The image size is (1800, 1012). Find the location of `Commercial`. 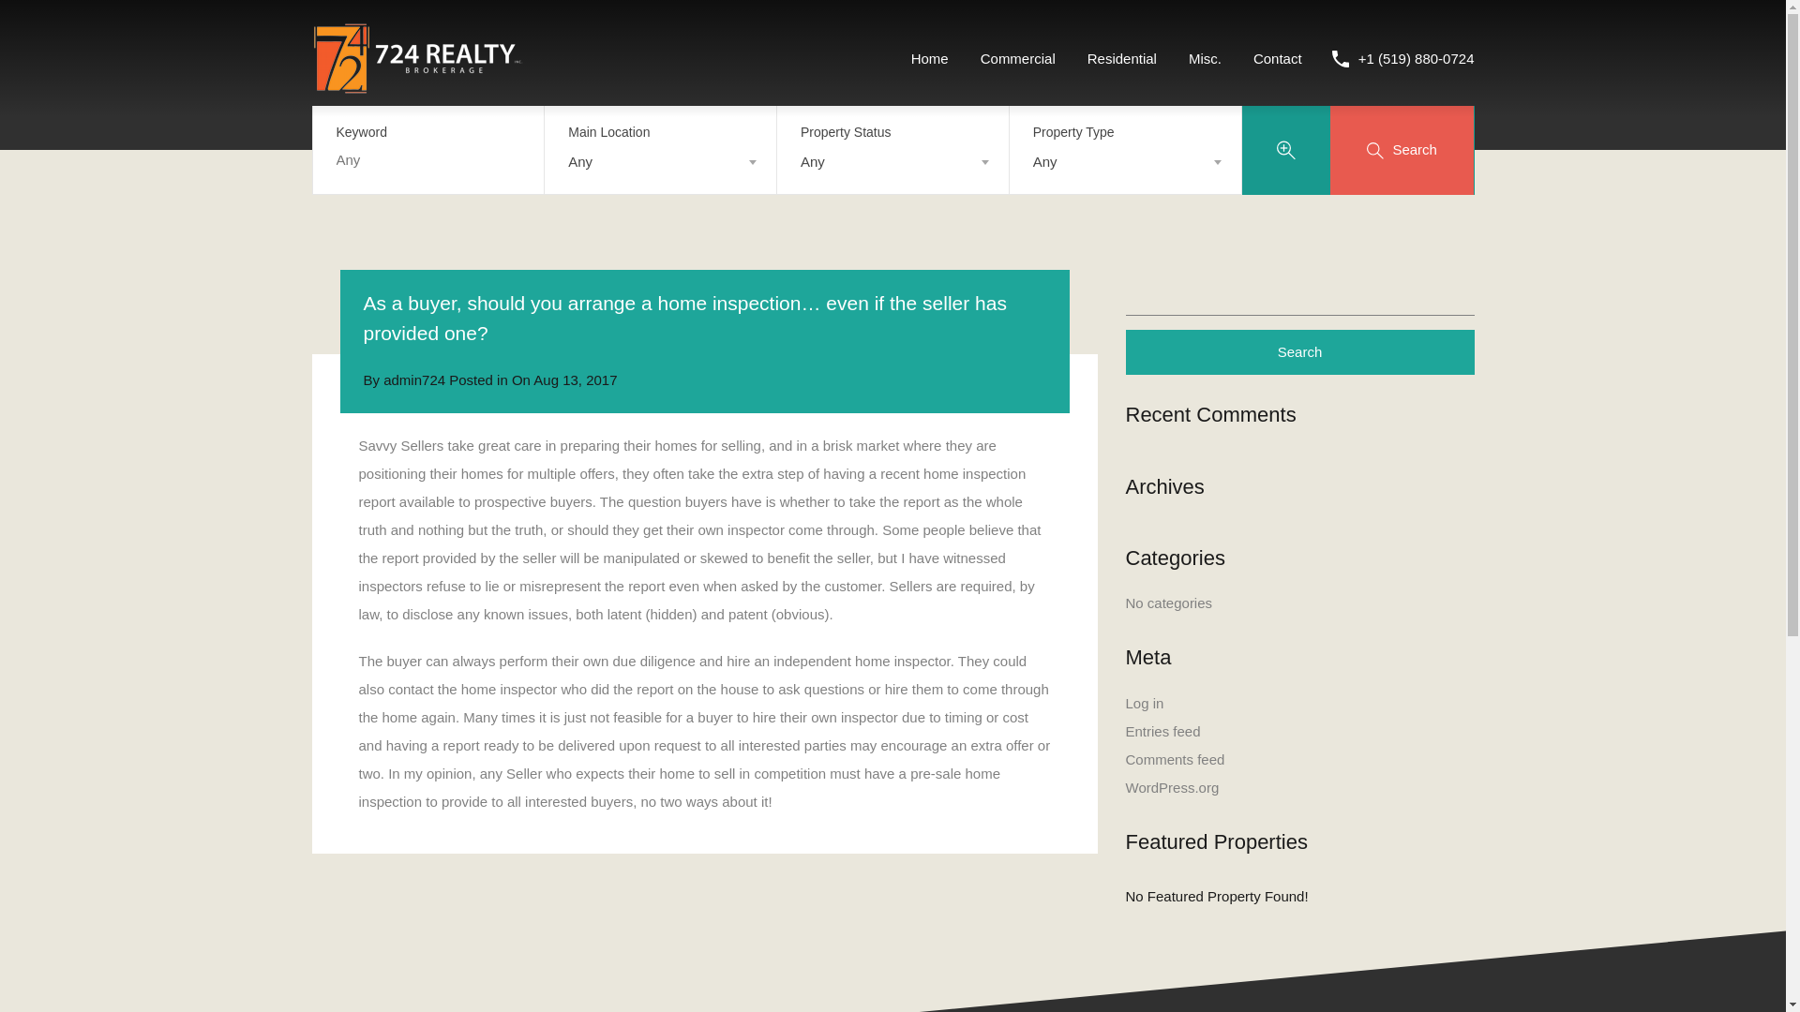

Commercial is located at coordinates (1018, 58).